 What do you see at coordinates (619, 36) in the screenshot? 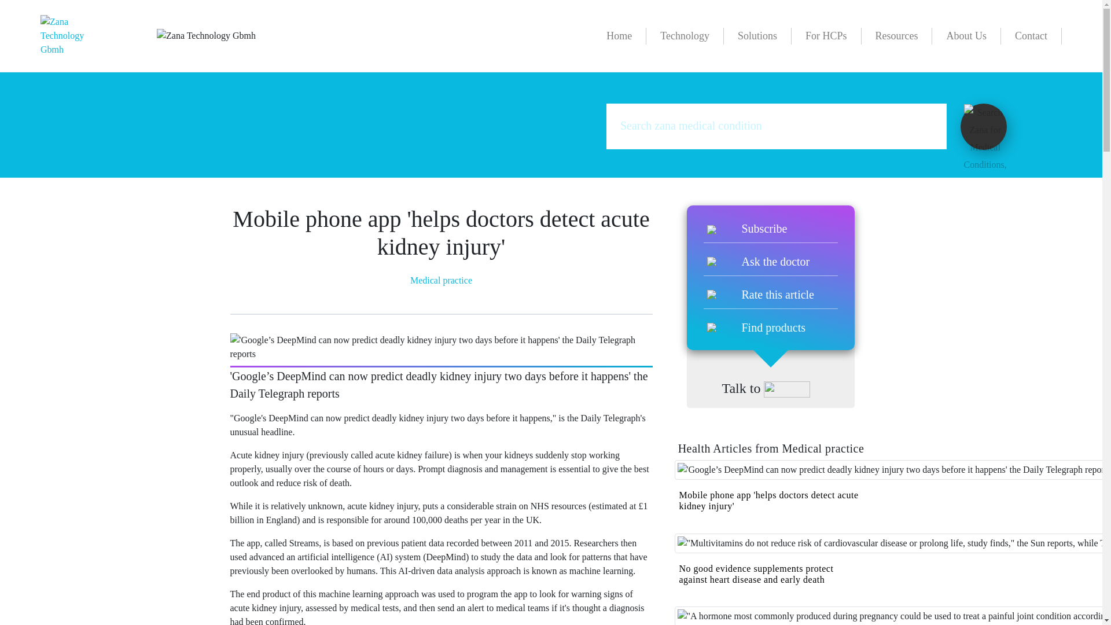
I see `Home` at bounding box center [619, 36].